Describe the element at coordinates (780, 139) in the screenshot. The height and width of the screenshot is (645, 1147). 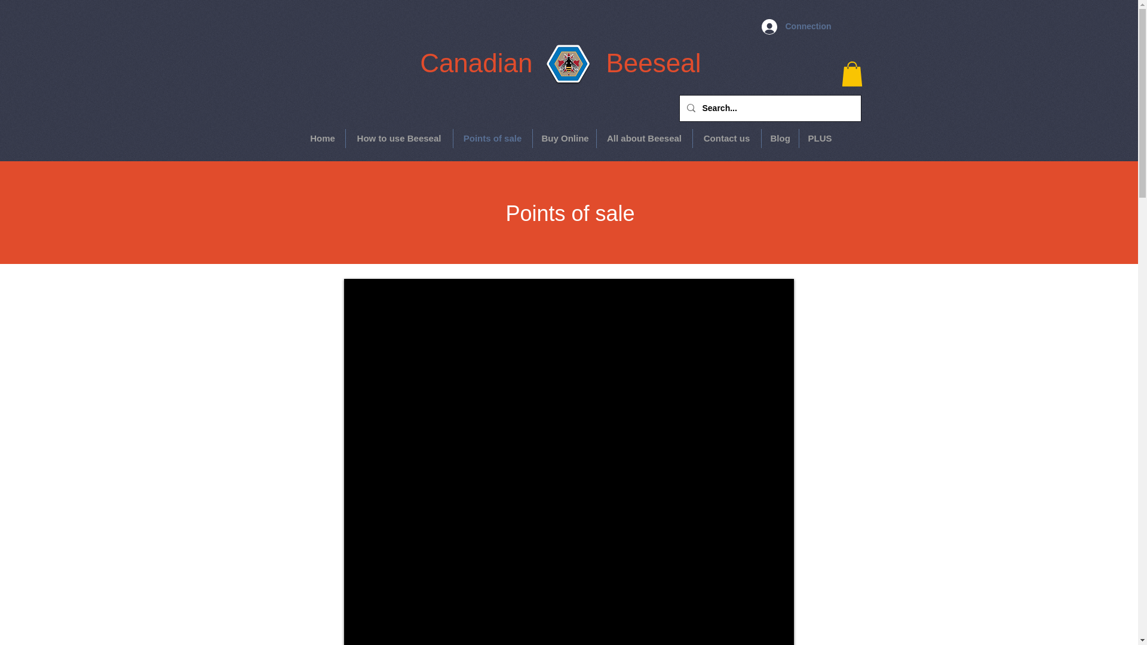
I see `Blog` at that location.